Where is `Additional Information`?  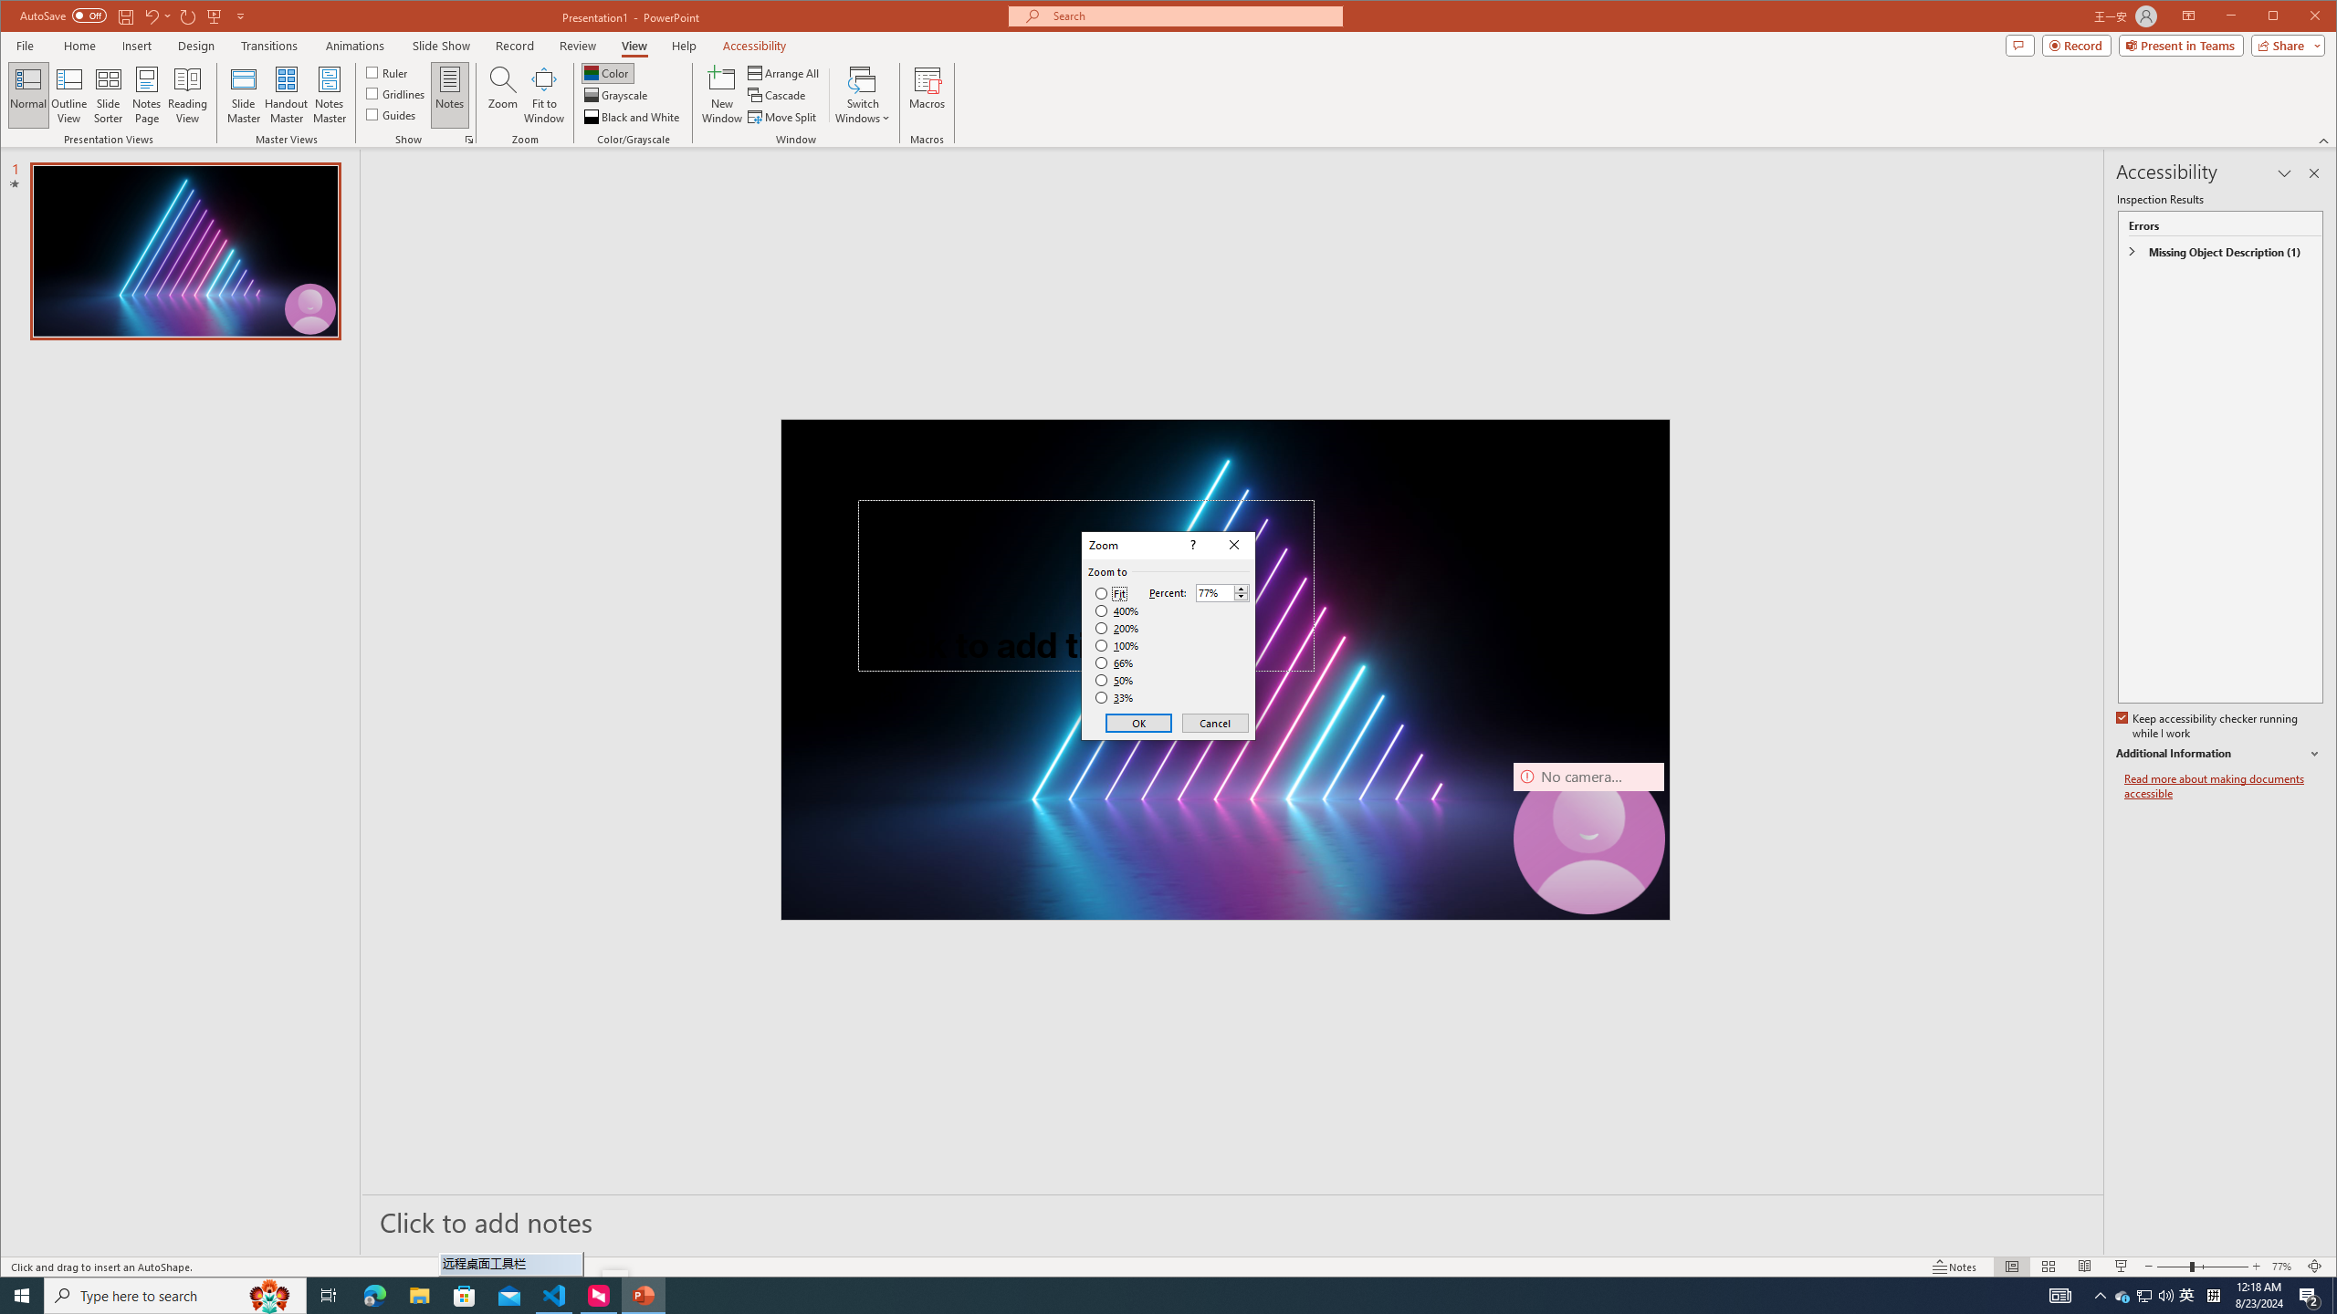
Additional Information is located at coordinates (2218, 754).